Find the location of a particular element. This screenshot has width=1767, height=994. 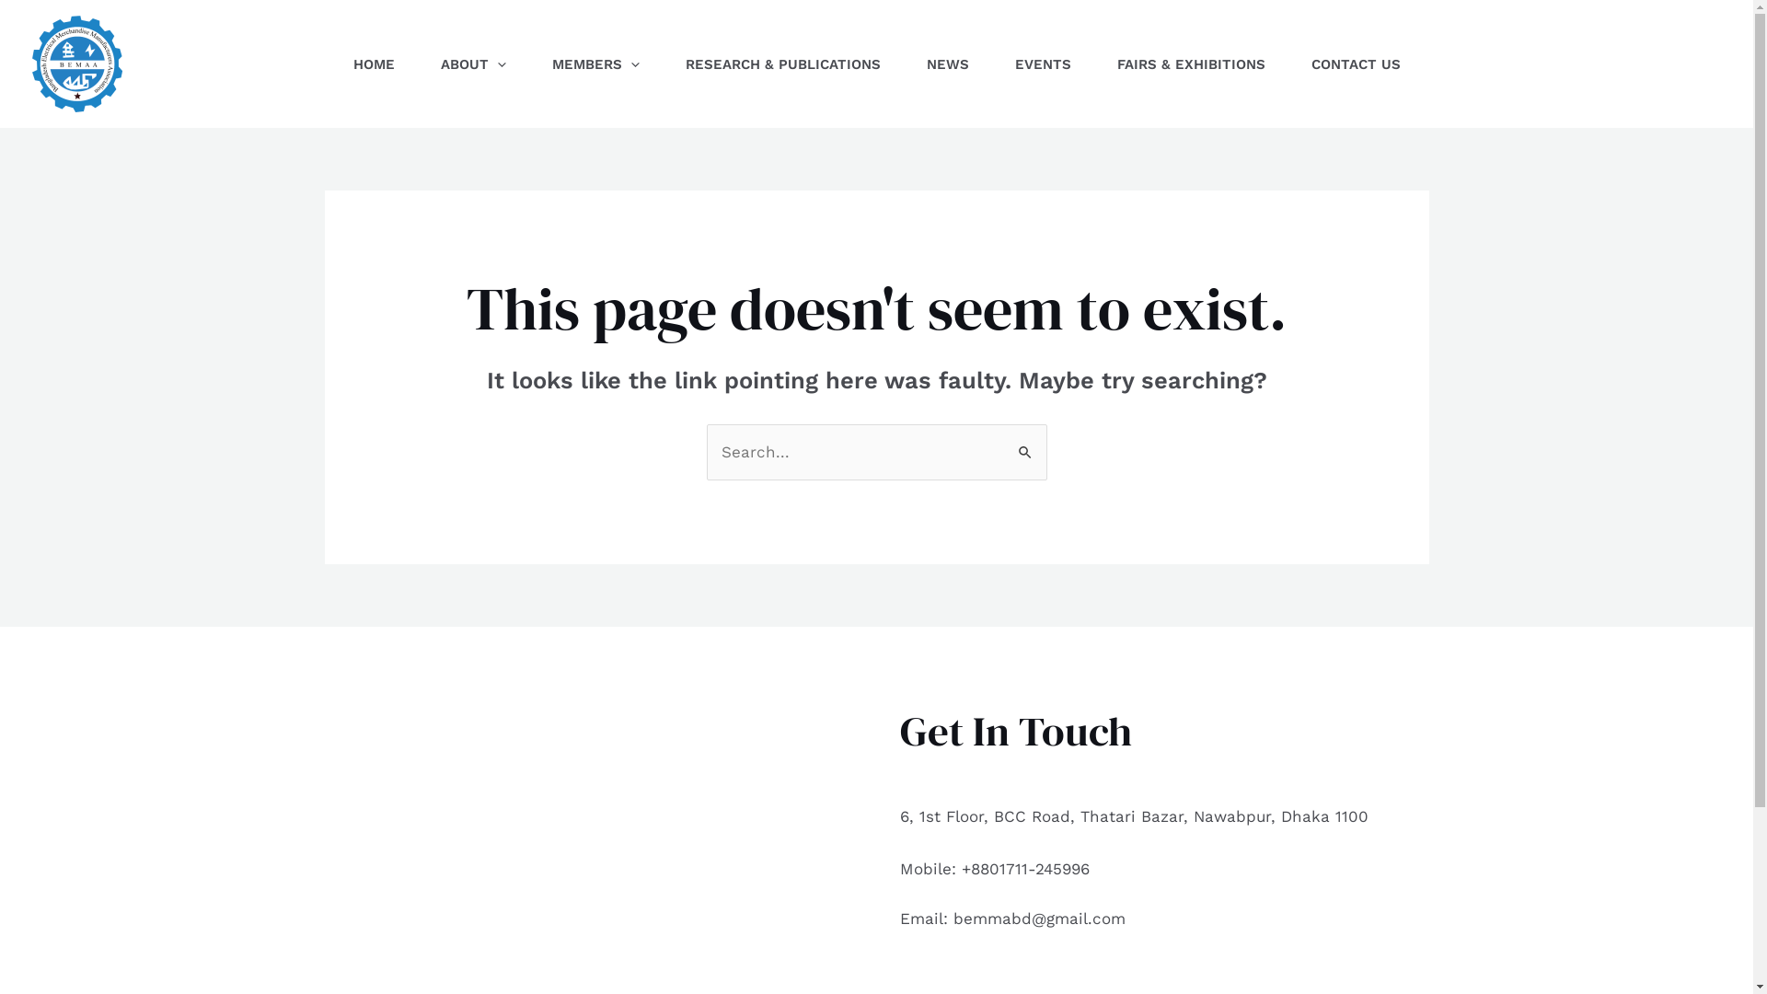

RESEARCH & PUBLICATIONS is located at coordinates (783, 64).